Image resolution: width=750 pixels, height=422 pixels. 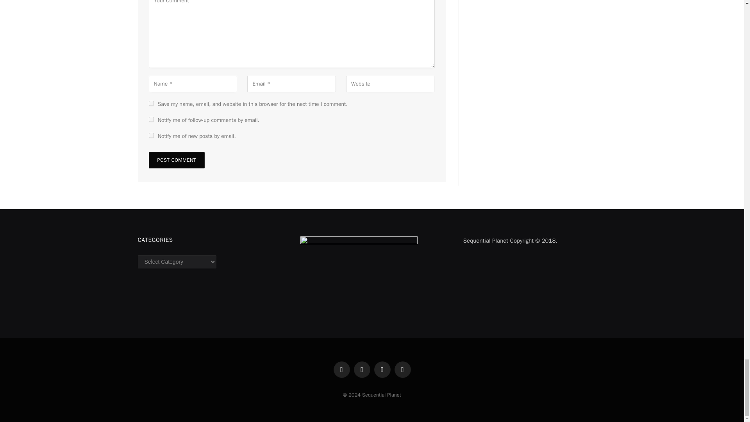 What do you see at coordinates (151, 135) in the screenshot?
I see `subscribe` at bounding box center [151, 135].